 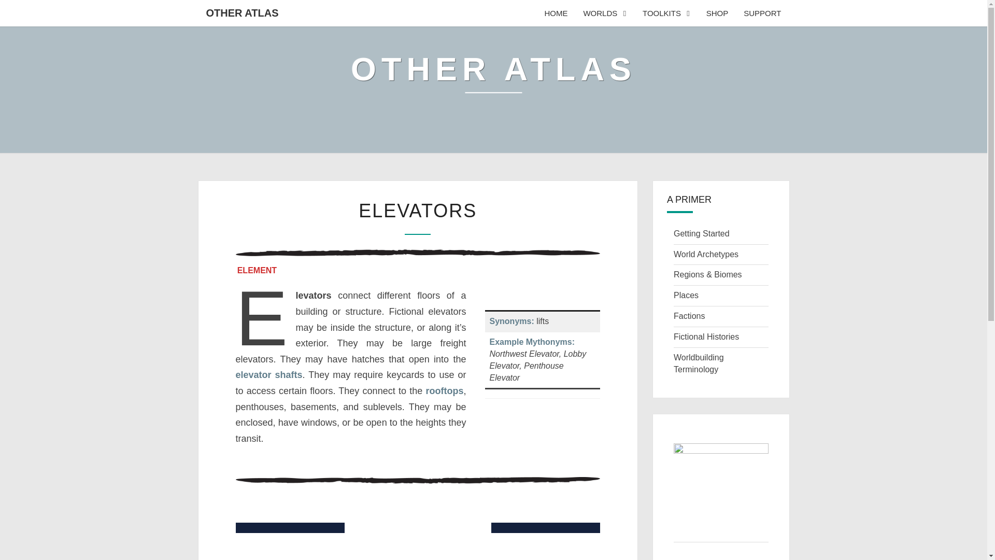 What do you see at coordinates (242, 12) in the screenshot?
I see `OTHER ATLAS` at bounding box center [242, 12].